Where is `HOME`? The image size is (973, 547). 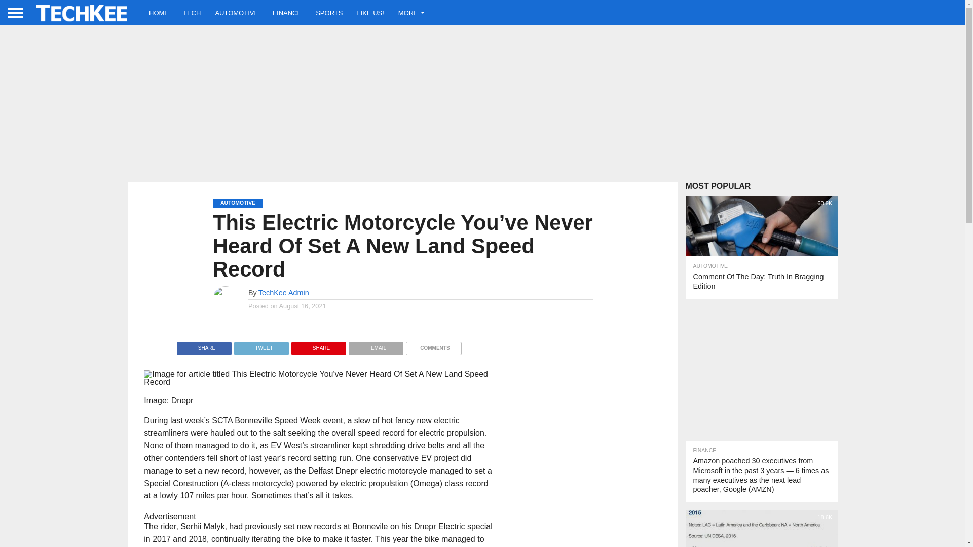
HOME is located at coordinates (159, 12).